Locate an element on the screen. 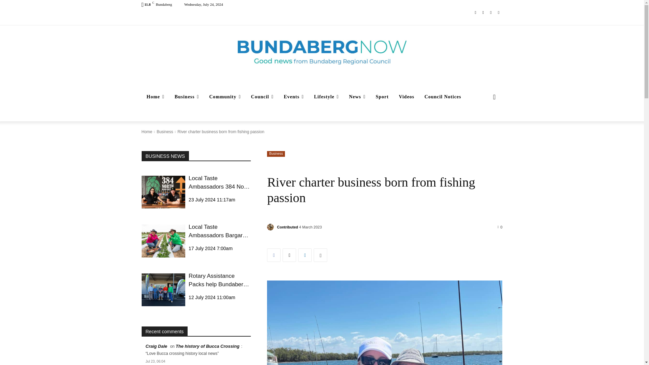 The width and height of the screenshot is (649, 365). Bundaberg Now is located at coordinates (322, 52).